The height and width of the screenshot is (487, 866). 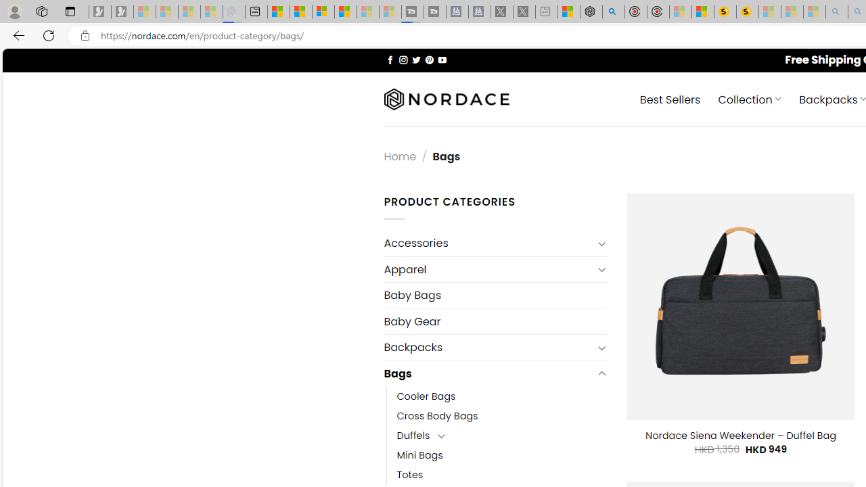 I want to click on Baby Gear, so click(x=495, y=321).